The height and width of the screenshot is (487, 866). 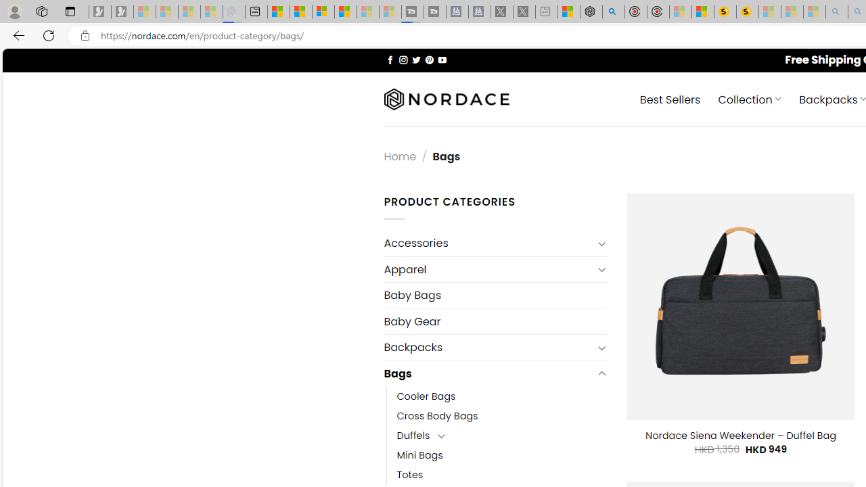 I want to click on Baby Gear, so click(x=495, y=321).